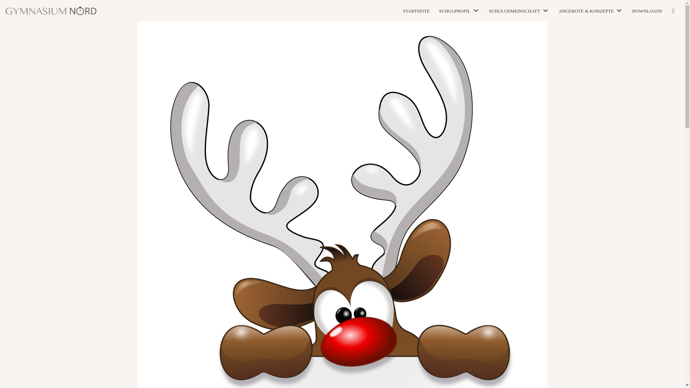 The image size is (690, 388). Describe the element at coordinates (416, 11) in the screenshot. I see `STARTSEITE` at that location.